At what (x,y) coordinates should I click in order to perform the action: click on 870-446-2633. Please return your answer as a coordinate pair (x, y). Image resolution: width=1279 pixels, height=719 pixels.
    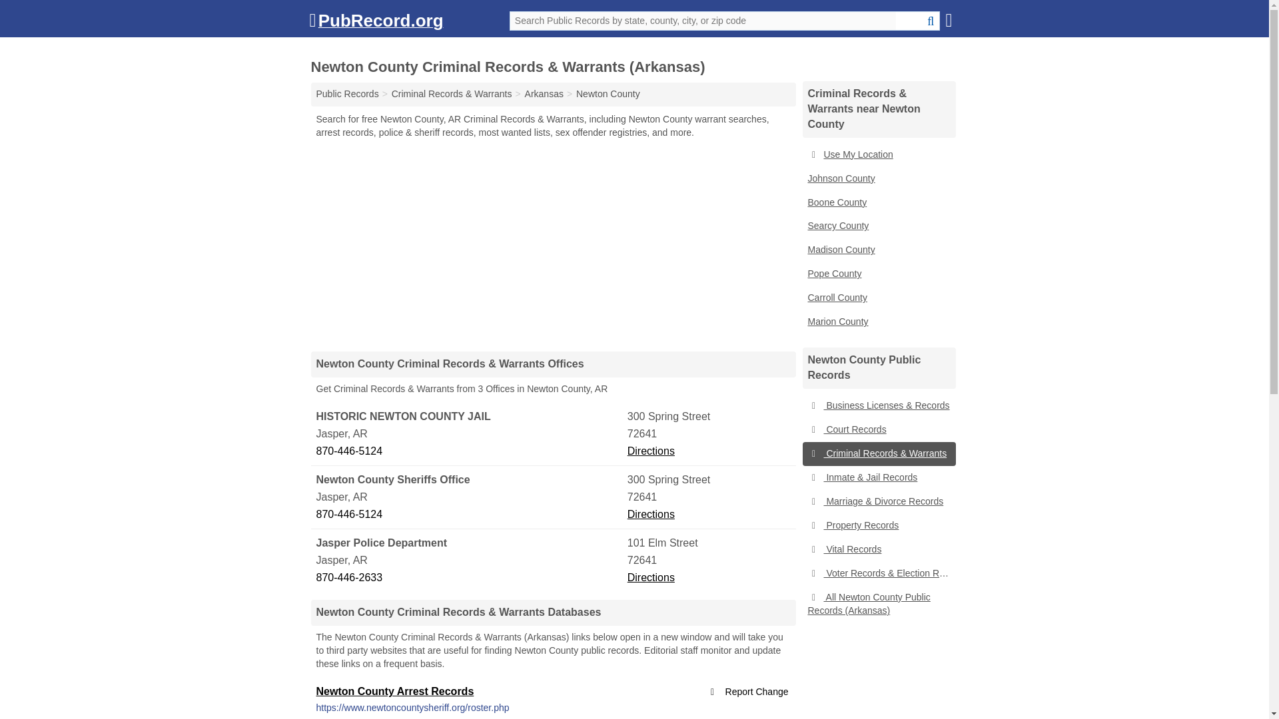
    Looking at the image, I should click on (470, 578).